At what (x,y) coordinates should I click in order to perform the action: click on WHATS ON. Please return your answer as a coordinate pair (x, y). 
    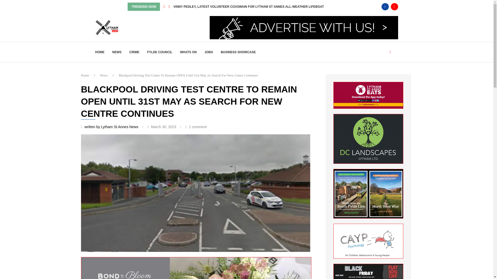
    Looking at the image, I should click on (188, 52).